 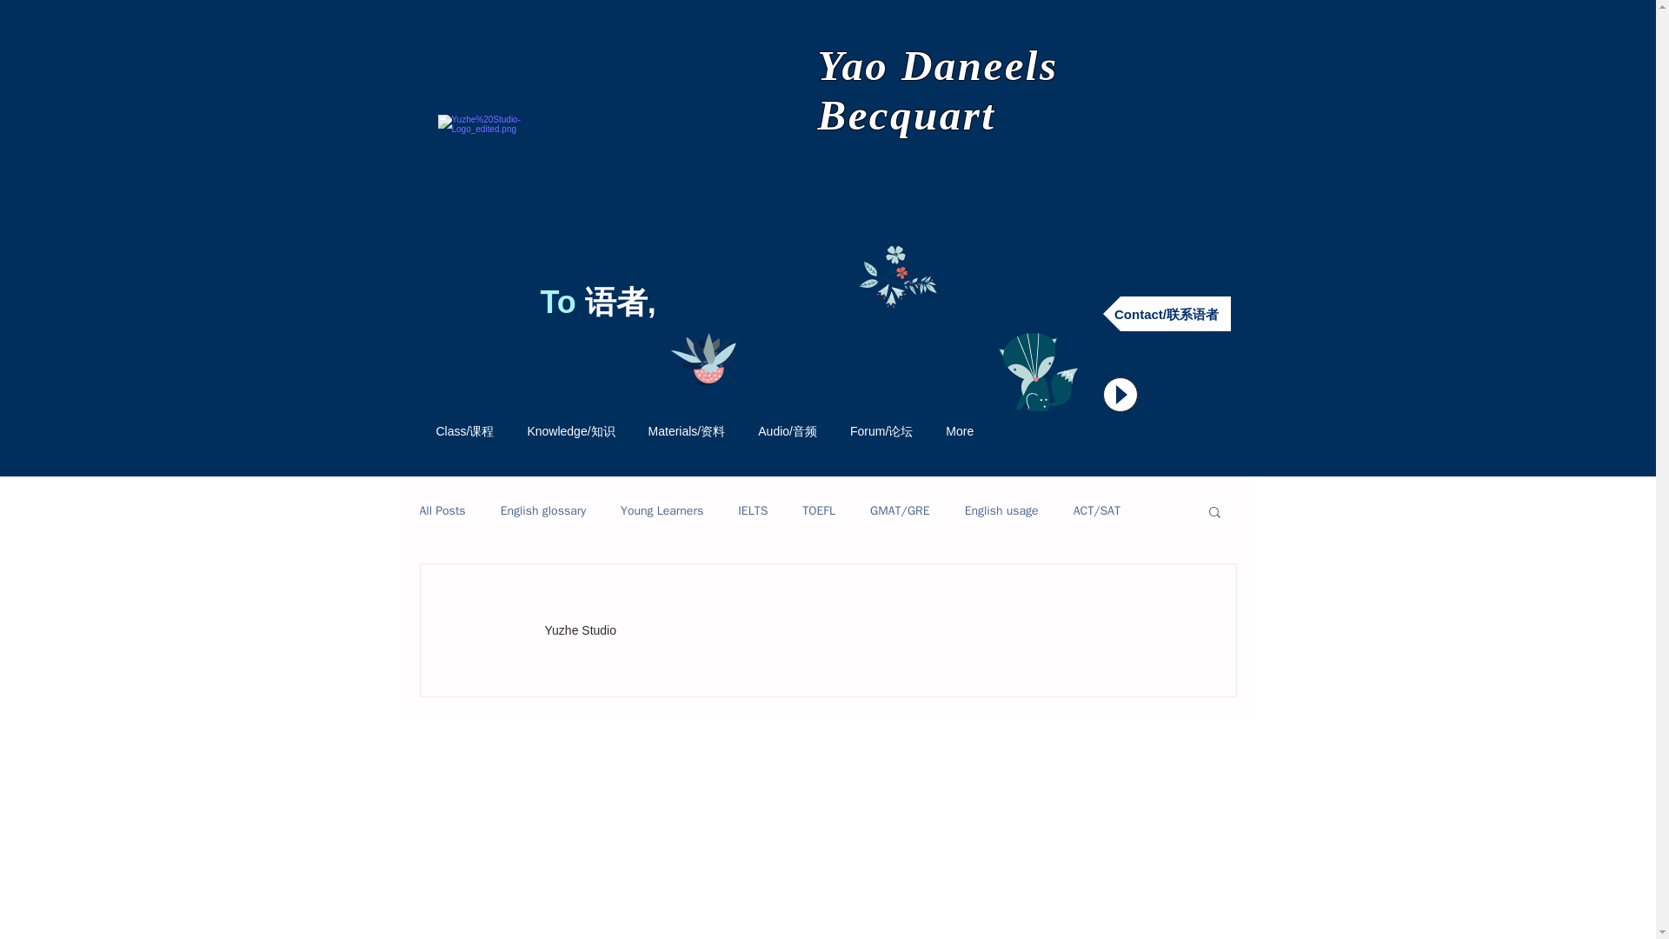 I want to click on All Posts, so click(x=442, y=511).